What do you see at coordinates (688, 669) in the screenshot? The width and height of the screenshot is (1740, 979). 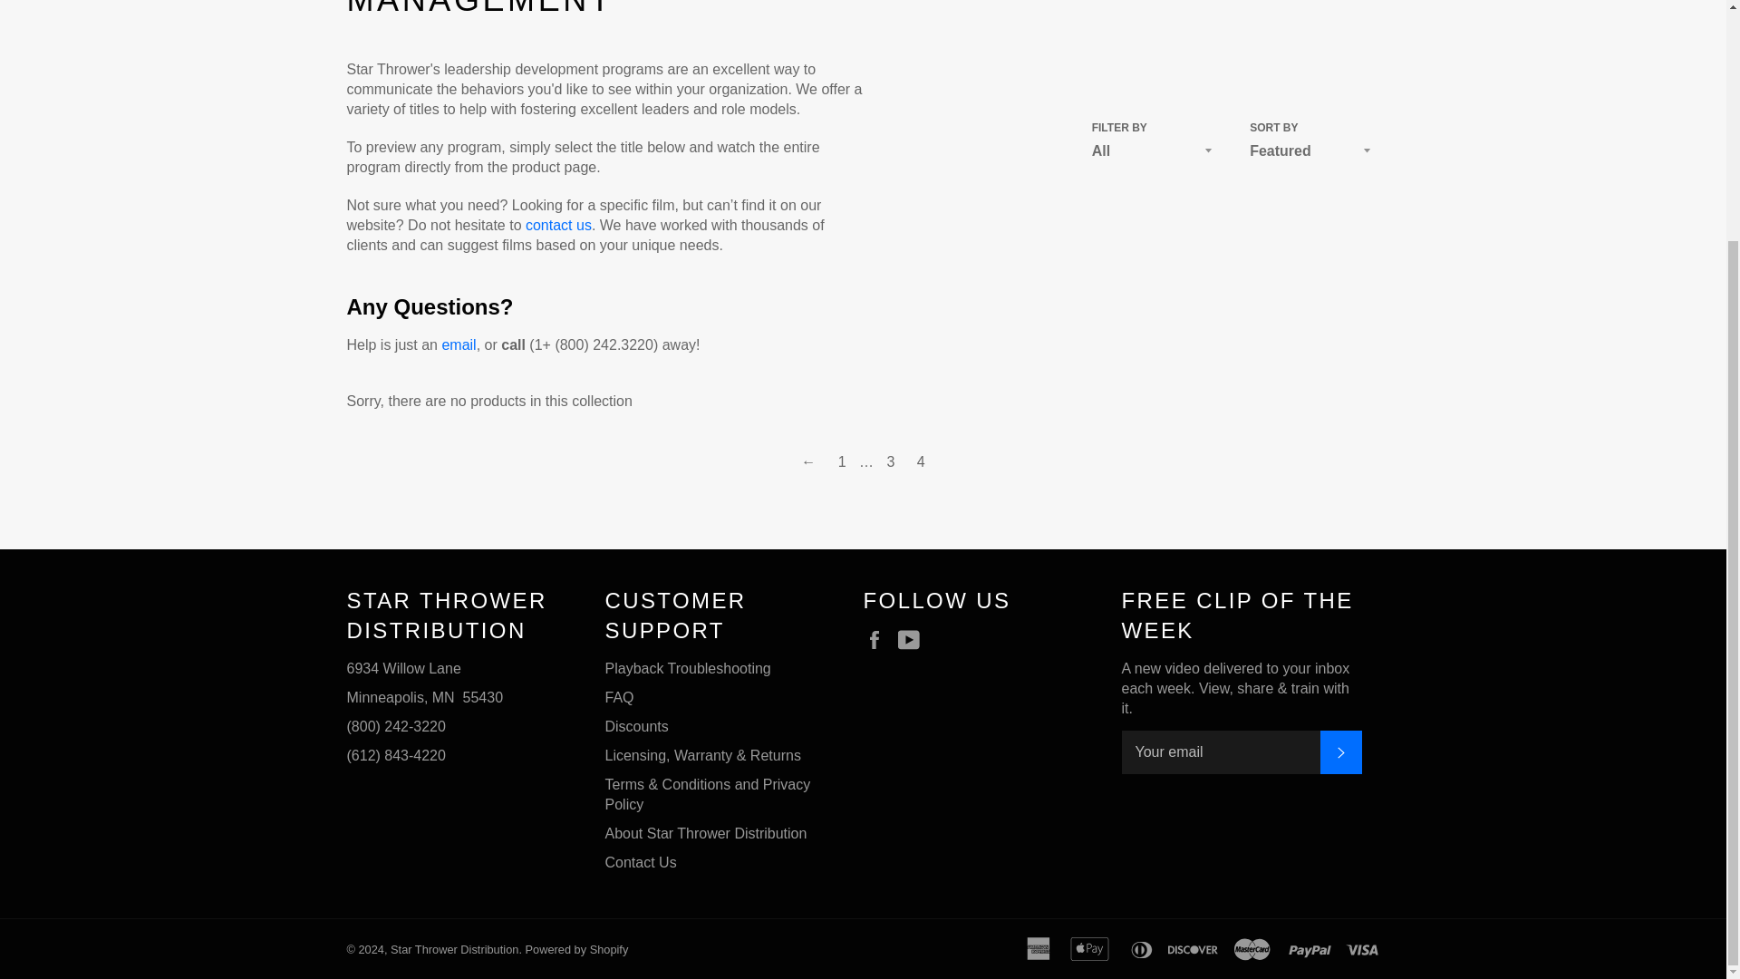 I see `Playback Troubleshooting` at bounding box center [688, 669].